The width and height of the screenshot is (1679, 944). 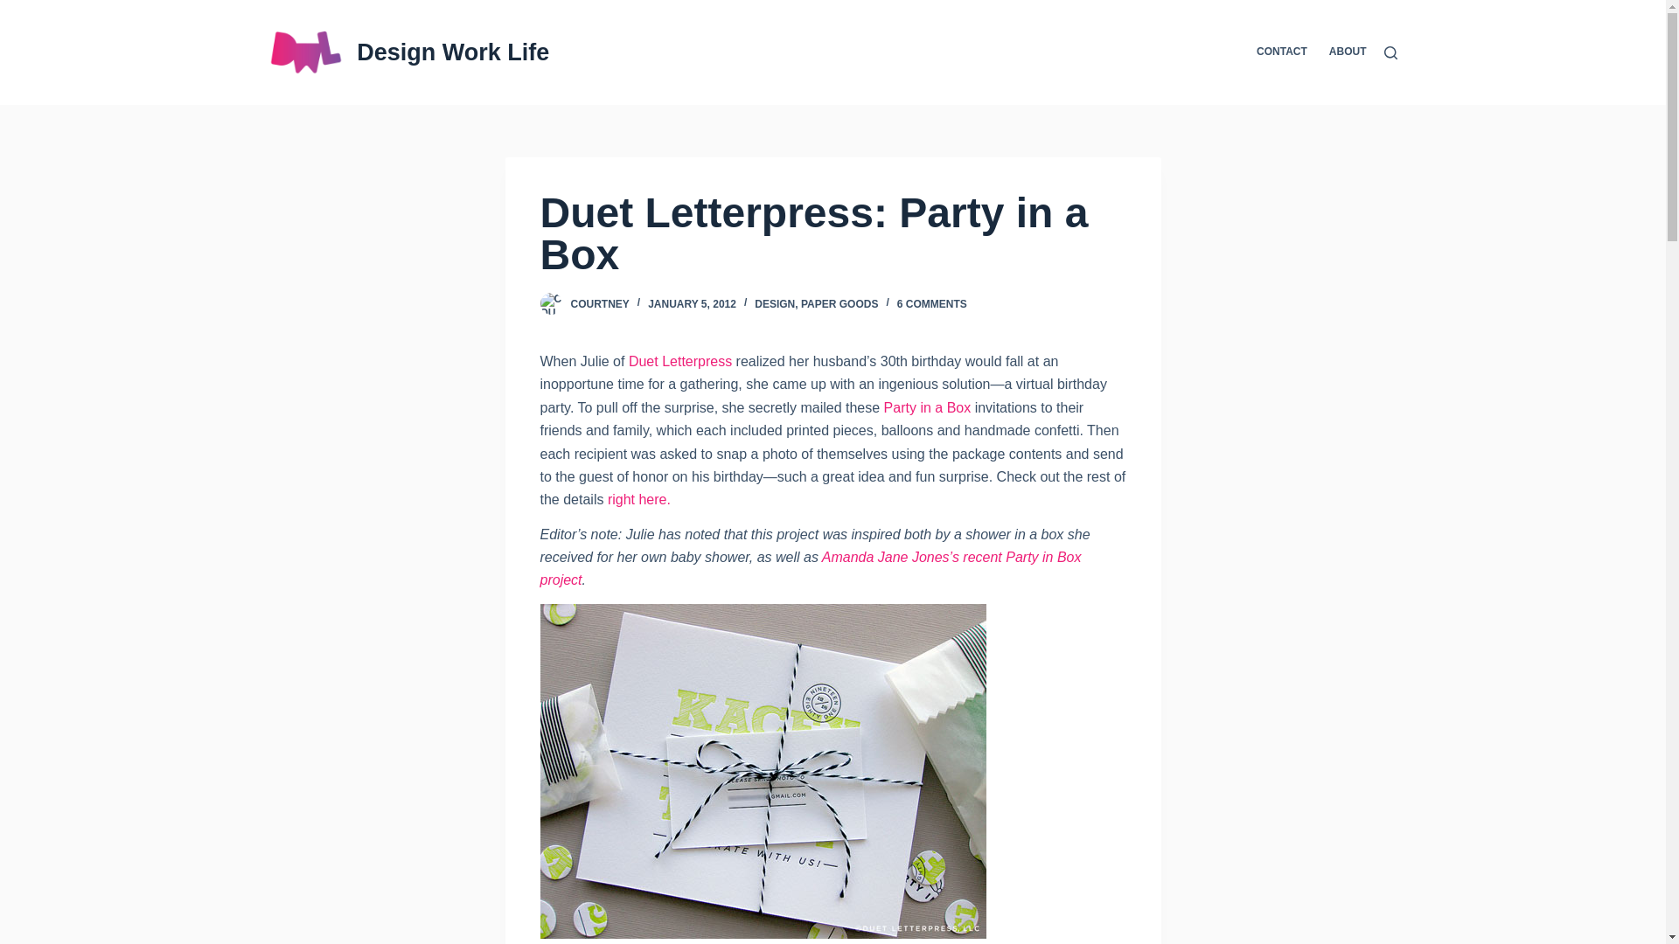 I want to click on DESIGN, so click(x=774, y=304).